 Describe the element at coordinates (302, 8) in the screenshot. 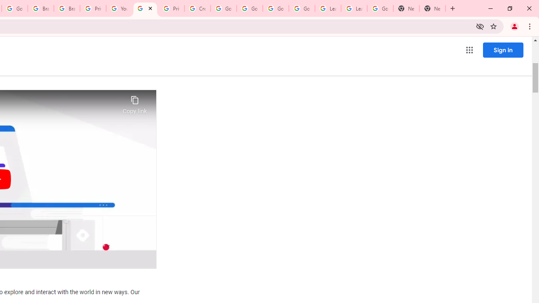

I see `Google Account Help` at that location.